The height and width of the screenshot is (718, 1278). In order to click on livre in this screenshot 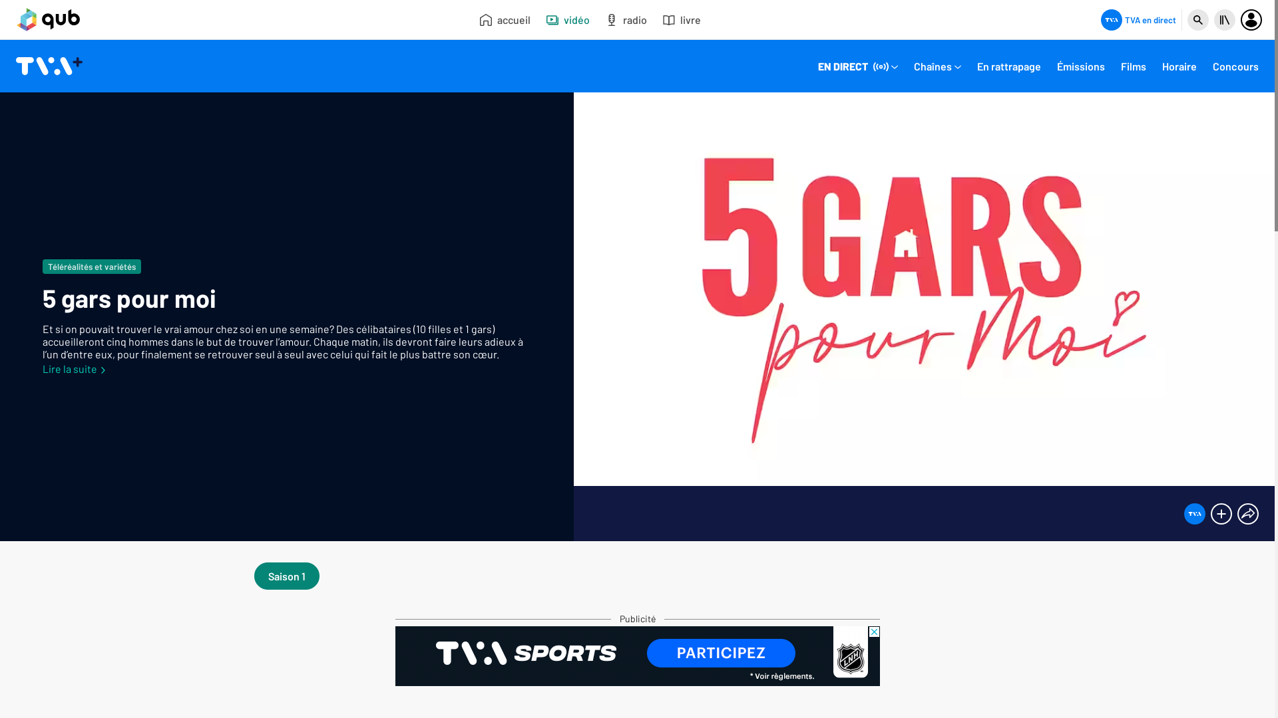, I will do `click(682, 20)`.